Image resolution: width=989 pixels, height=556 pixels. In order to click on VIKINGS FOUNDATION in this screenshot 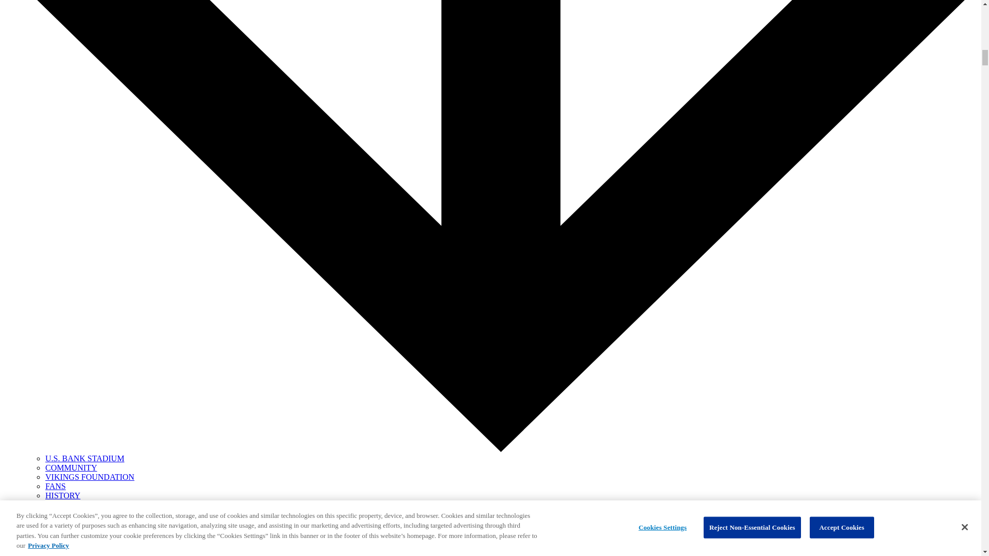, I will do `click(90, 477)`.